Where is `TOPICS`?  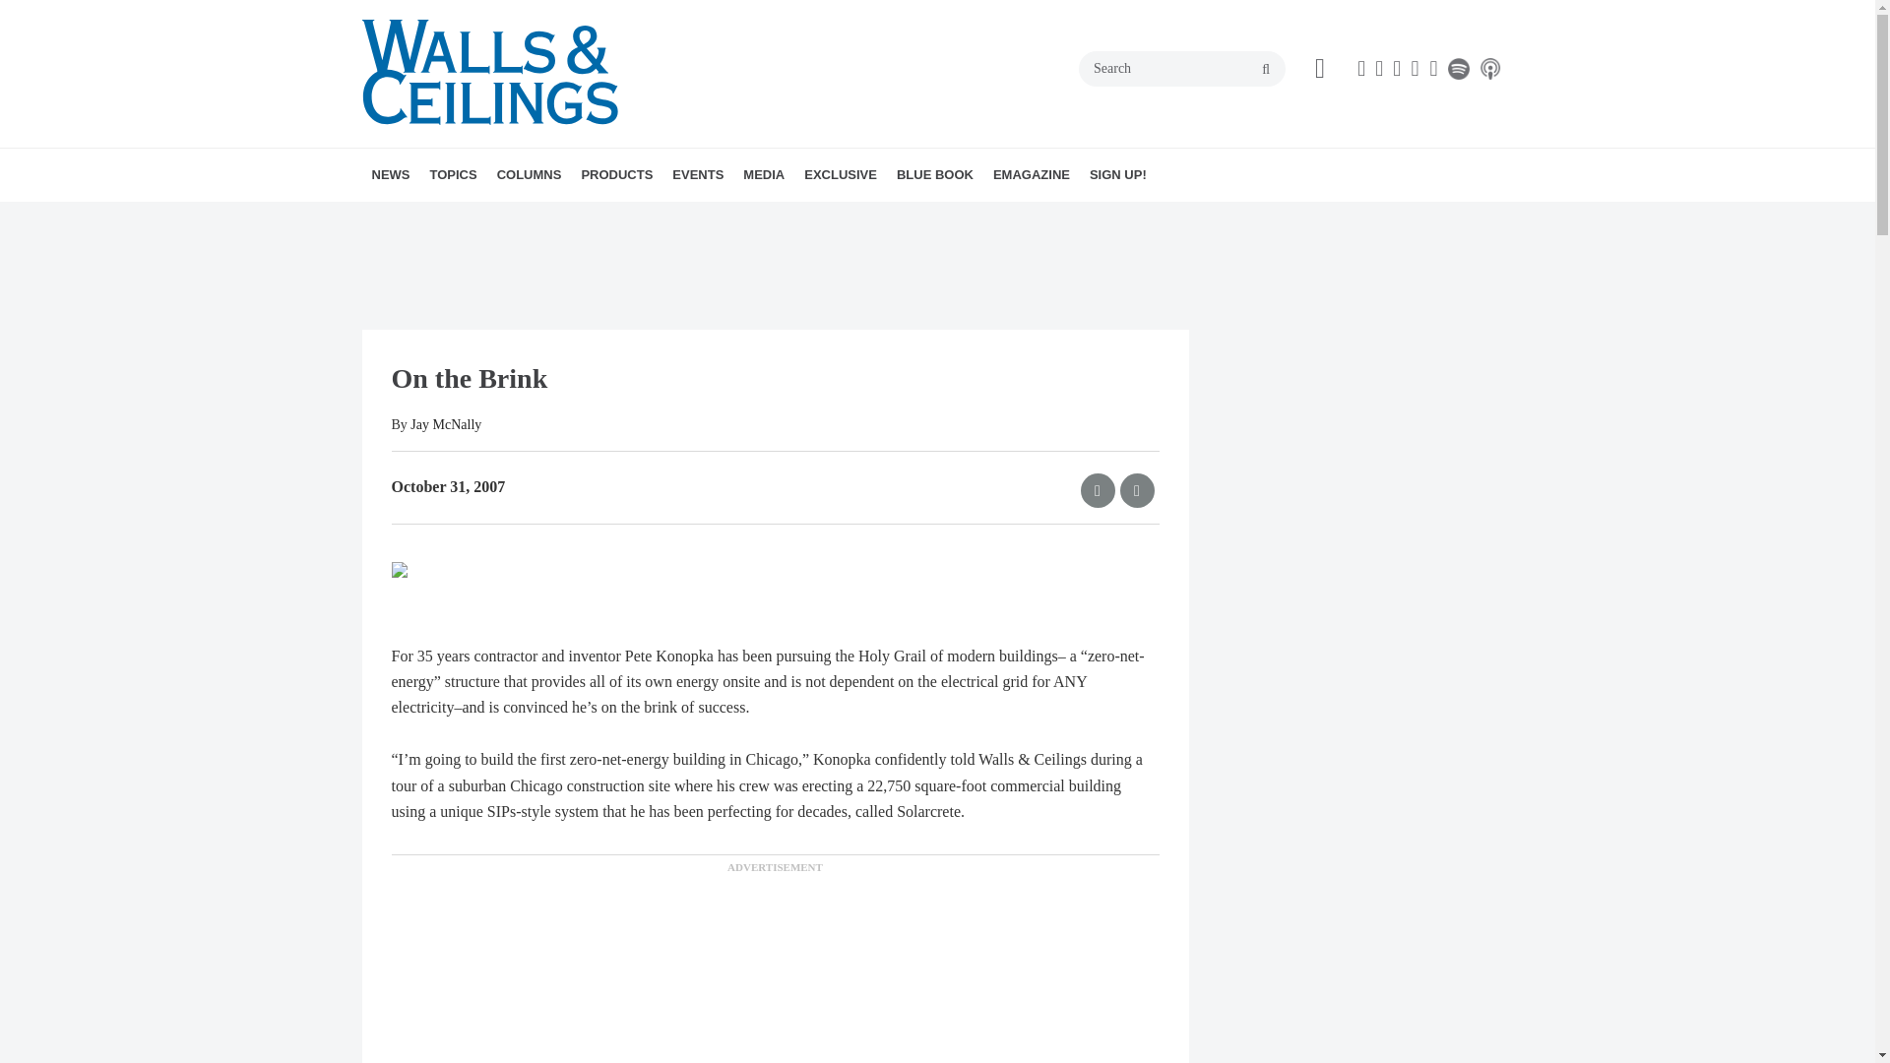 TOPICS is located at coordinates (453, 175).